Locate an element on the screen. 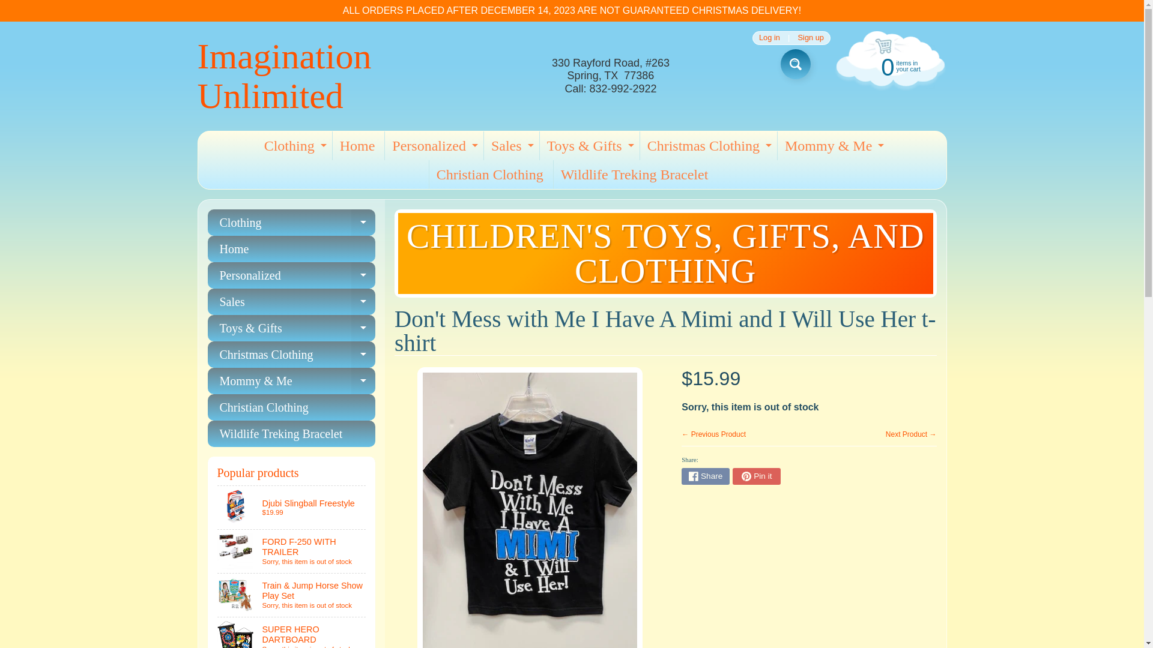  SUPER HERO DARTBOARD is located at coordinates (293, 145).